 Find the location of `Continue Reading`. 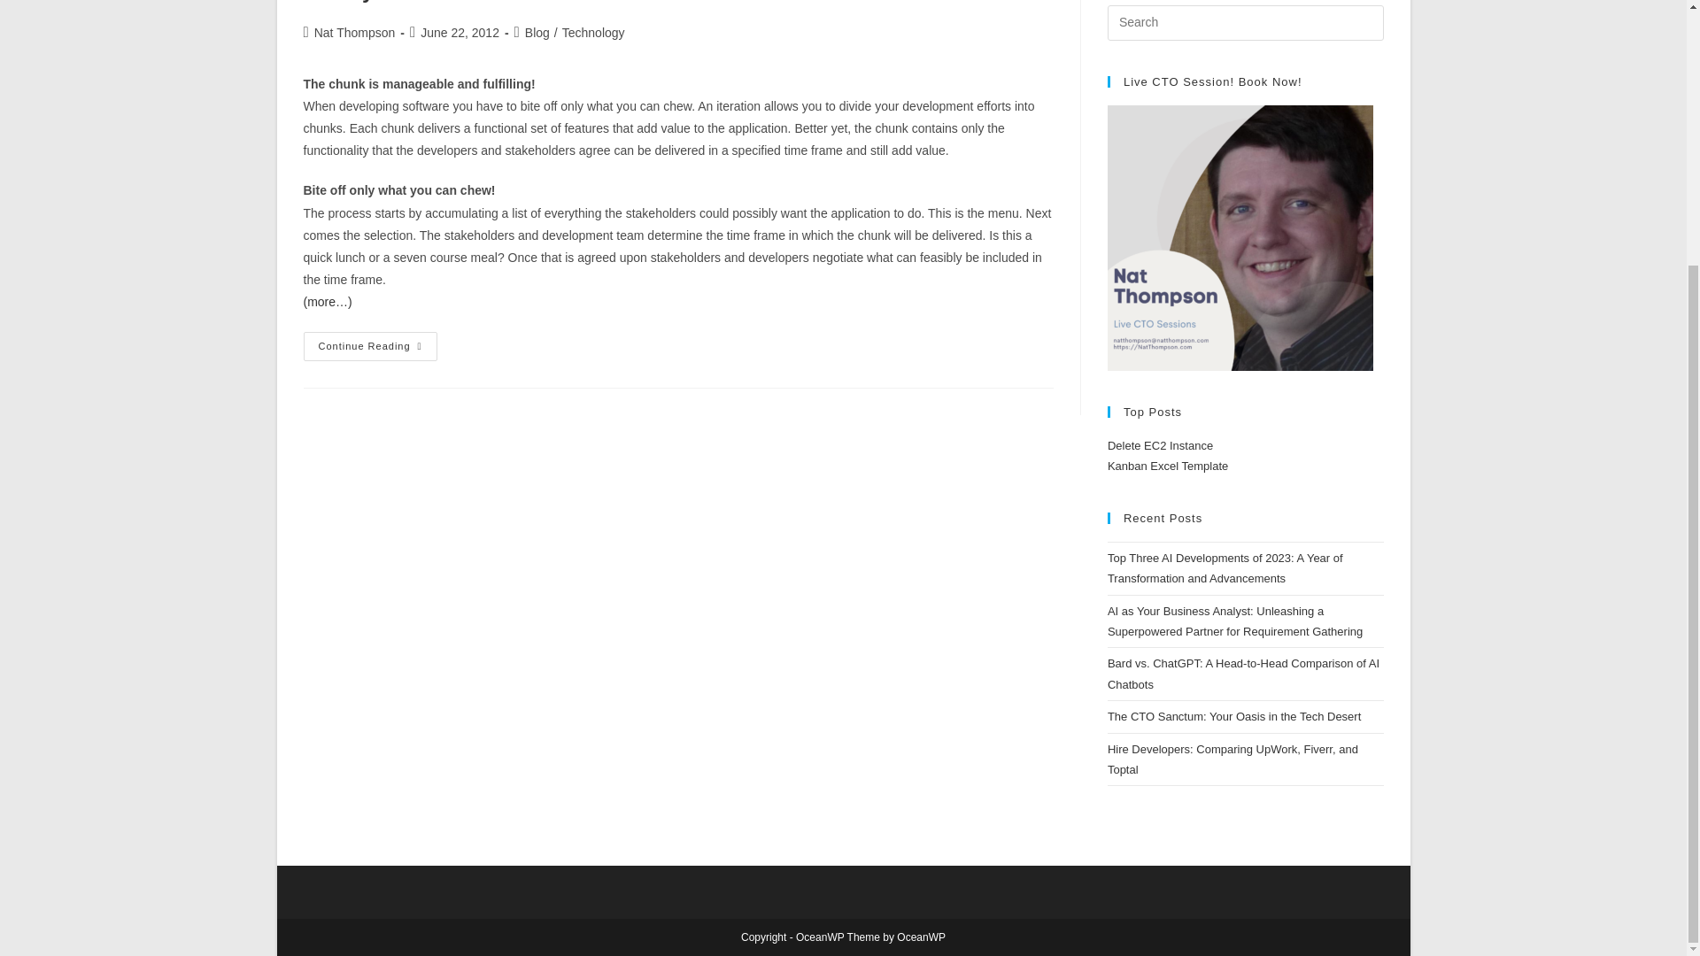

Continue Reading is located at coordinates (369, 346).